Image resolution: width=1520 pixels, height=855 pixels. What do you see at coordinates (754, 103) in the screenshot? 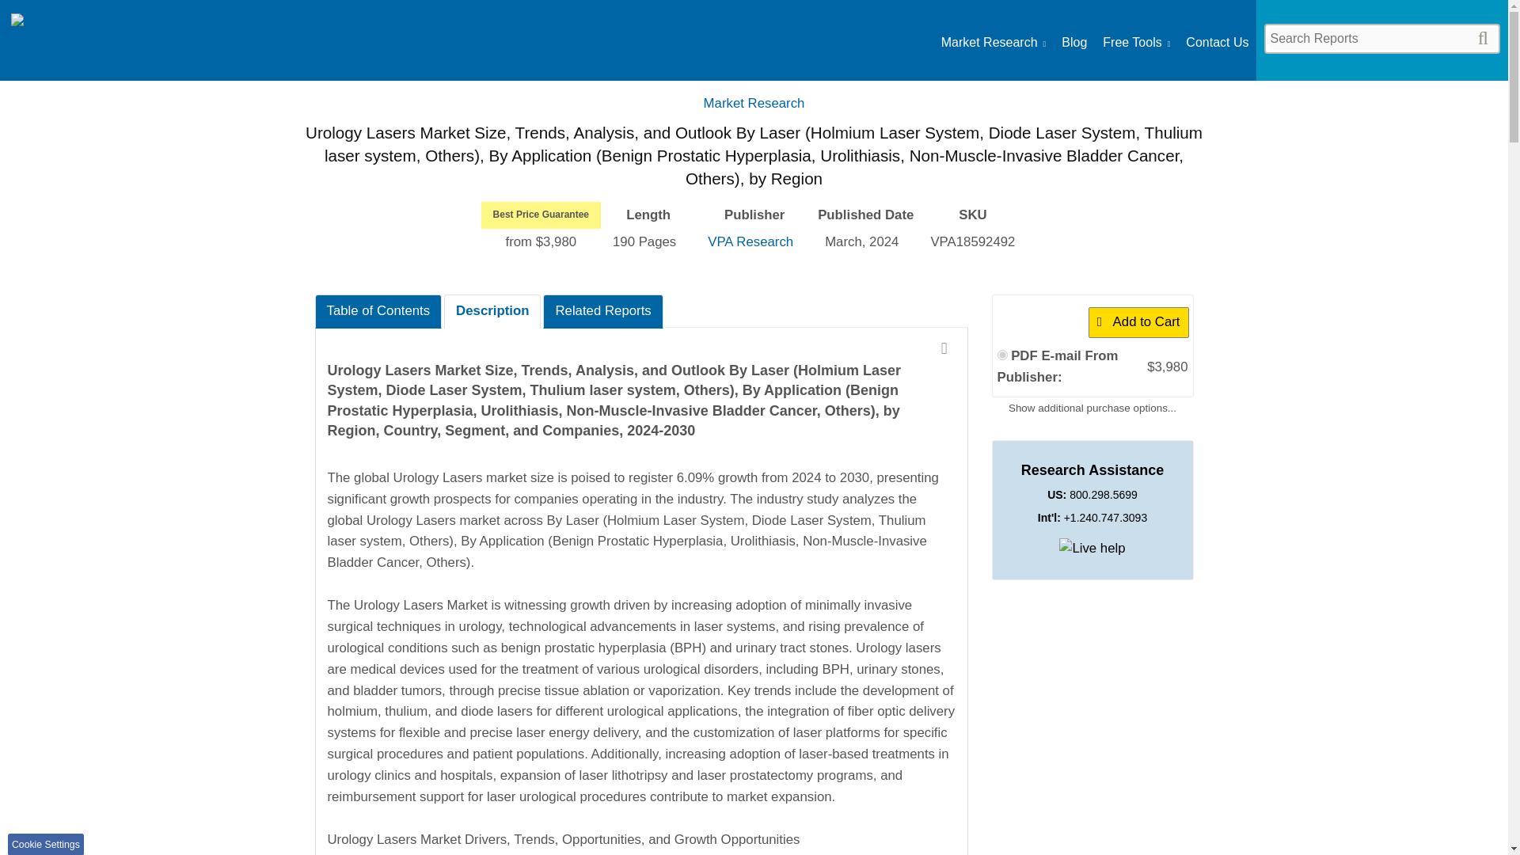
I see `Market Research` at bounding box center [754, 103].